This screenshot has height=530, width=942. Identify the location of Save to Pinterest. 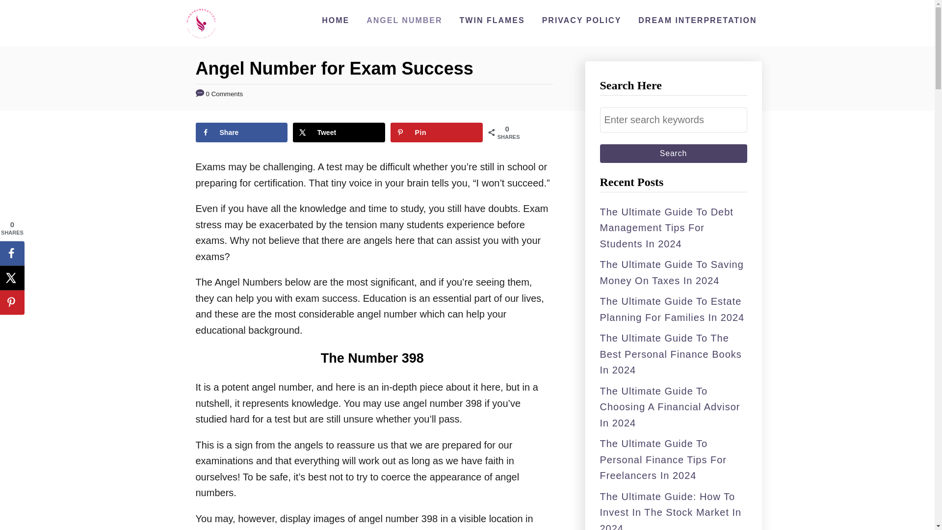
(437, 132).